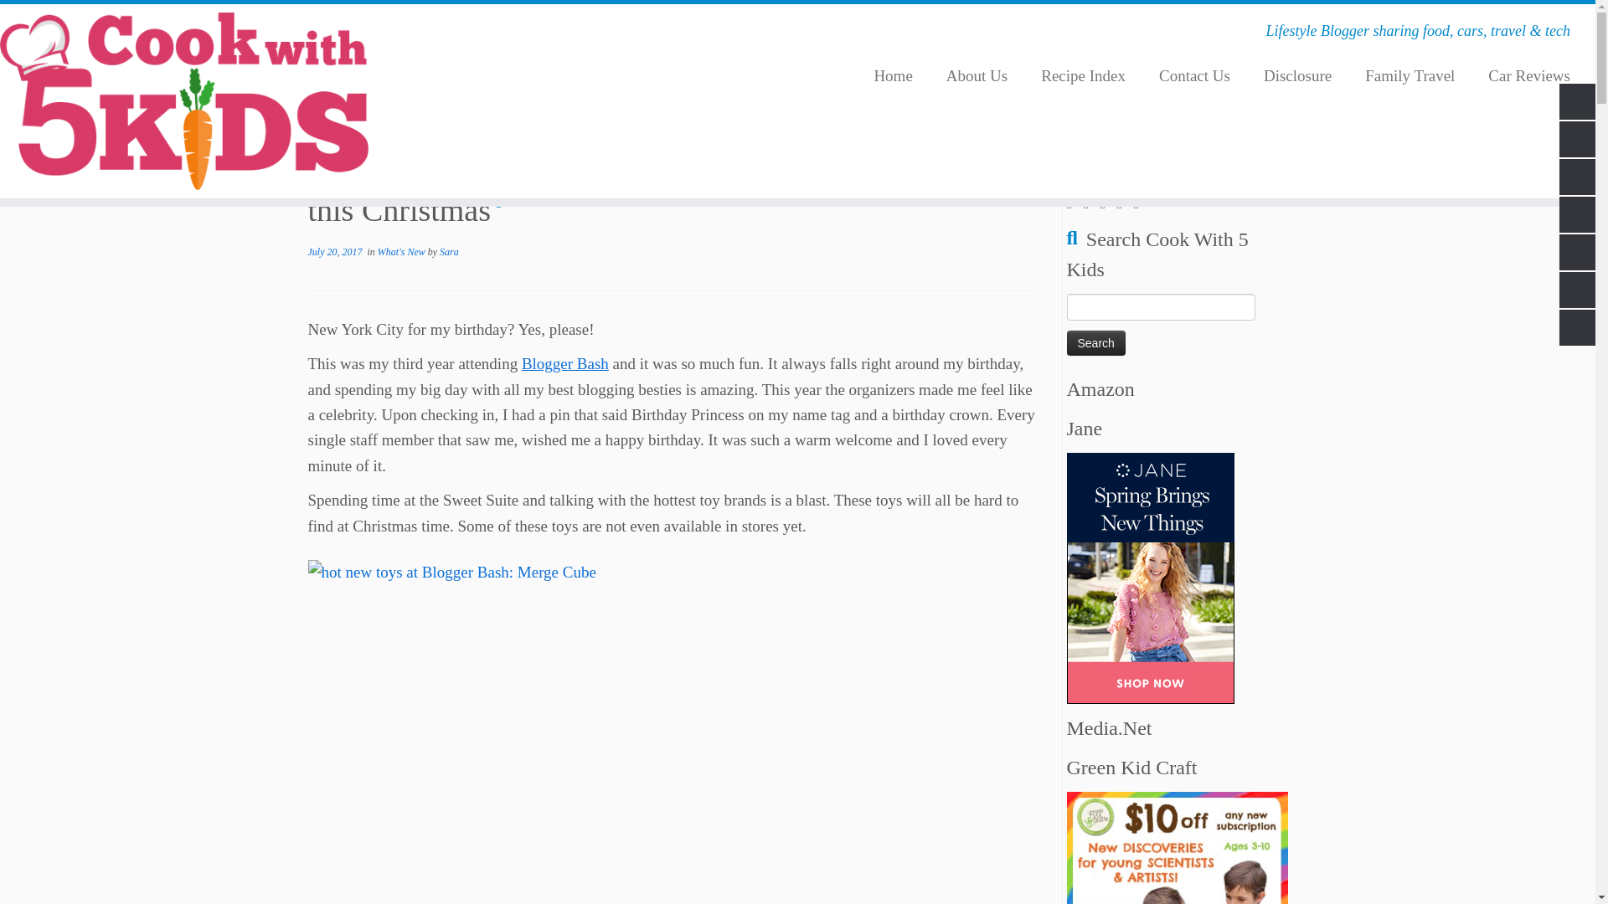 Image resolution: width=1608 pixels, height=904 pixels. Describe the element at coordinates (449, 251) in the screenshot. I see `View all posts by Sara` at that location.